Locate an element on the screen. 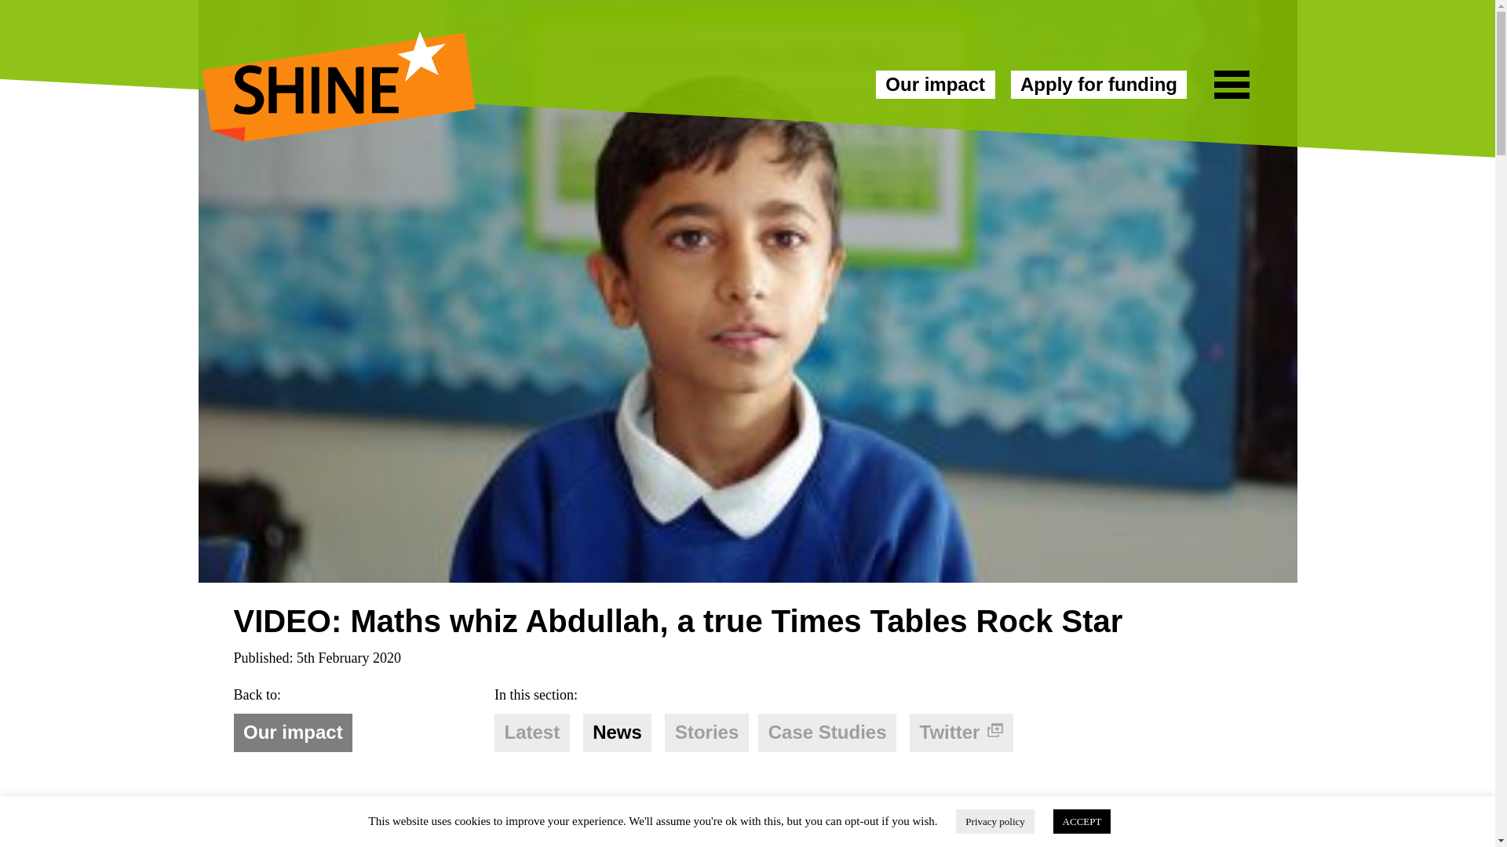 The width and height of the screenshot is (1507, 847). Go to SHINE Homepage is located at coordinates (339, 66).